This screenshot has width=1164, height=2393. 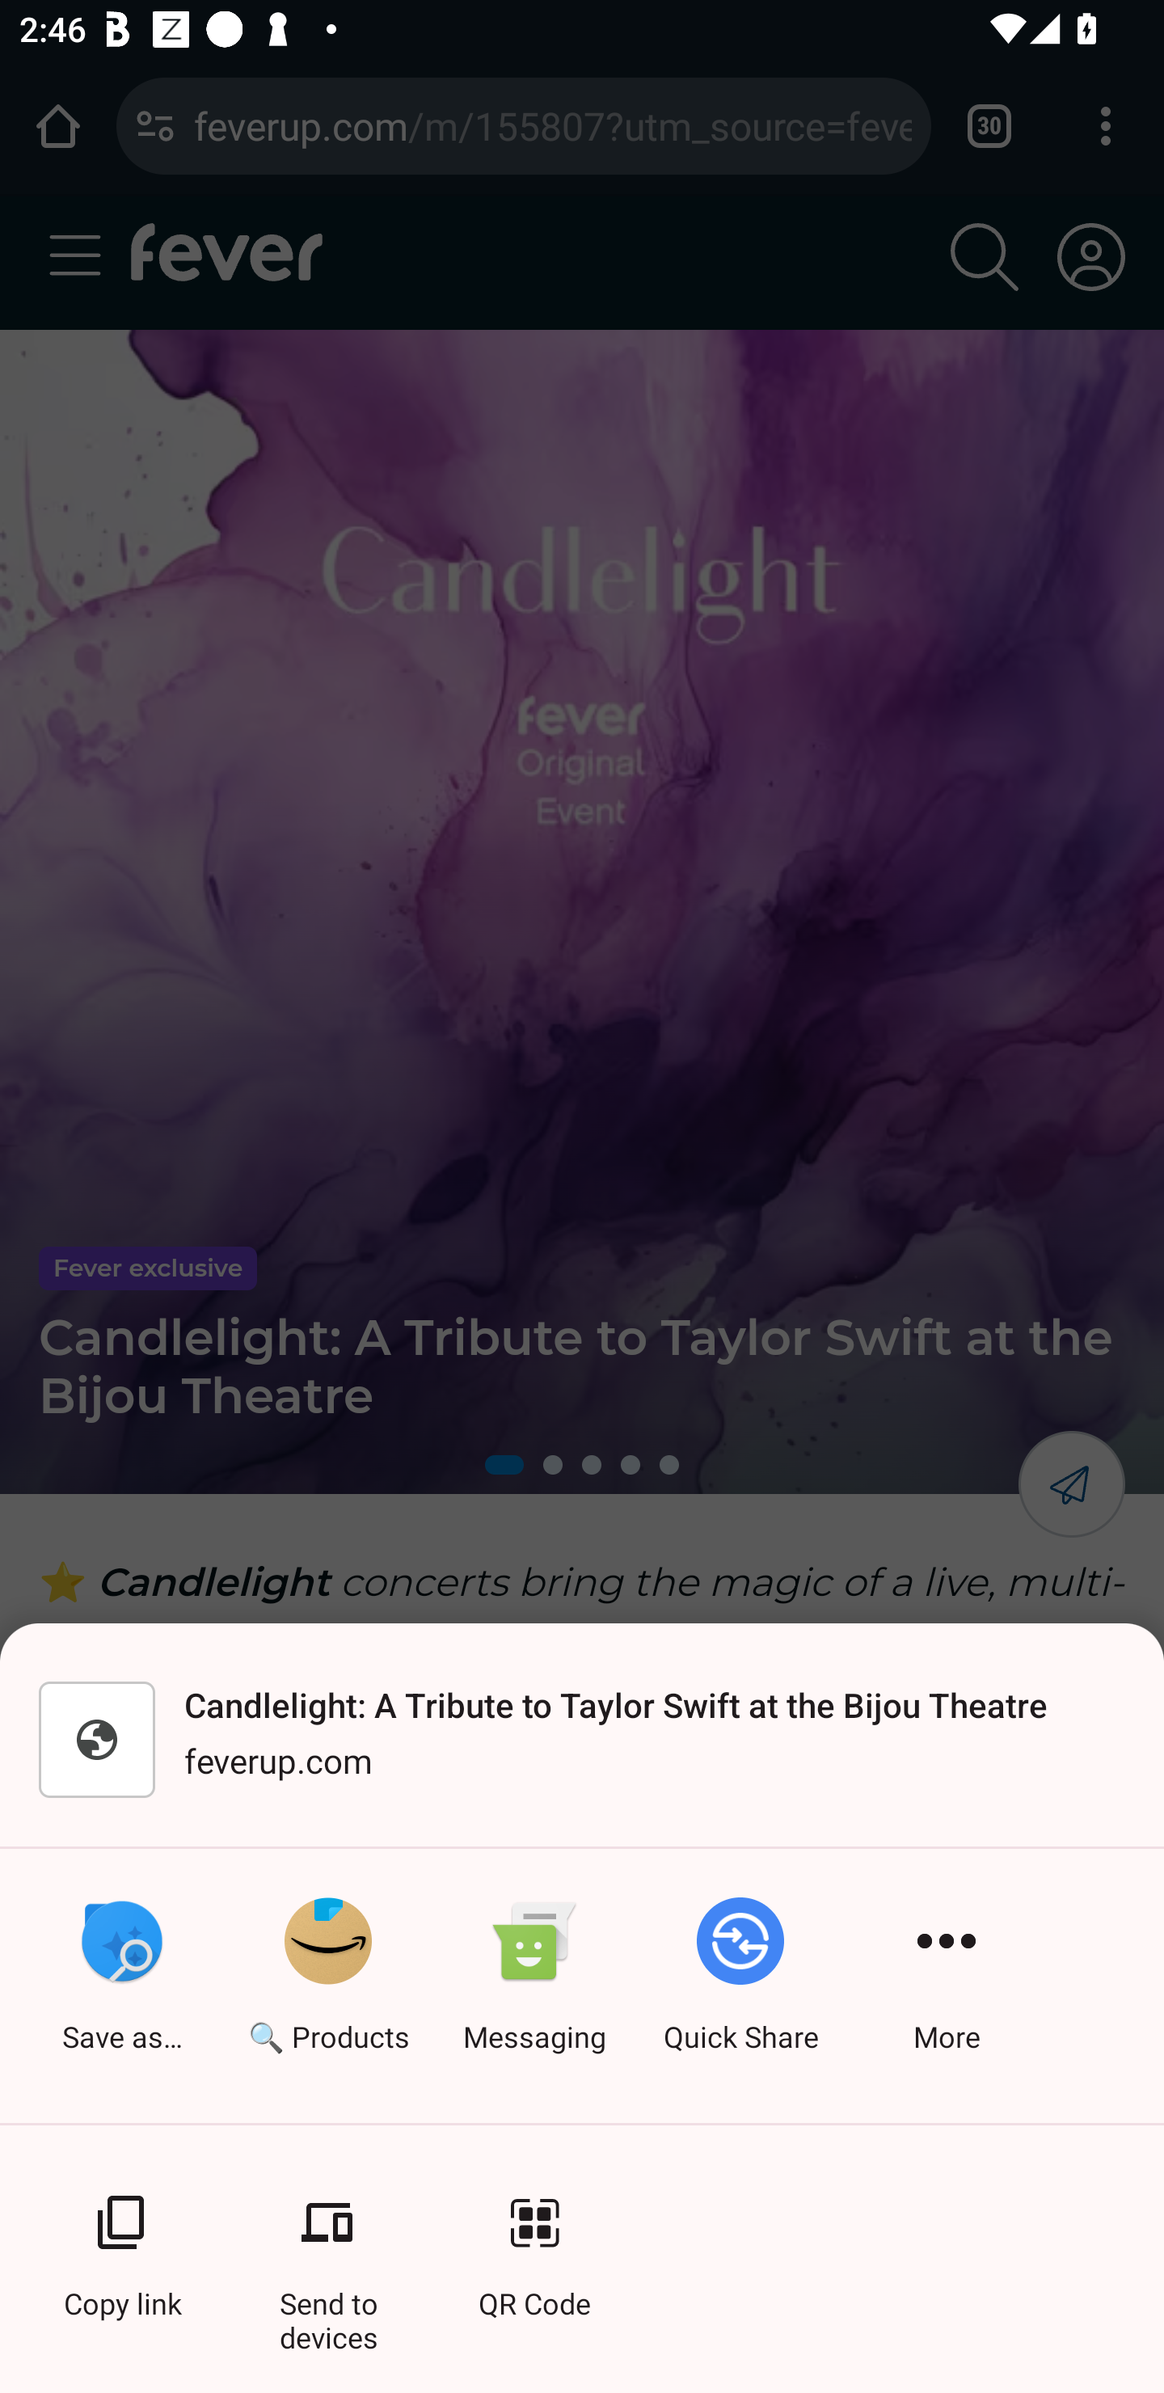 I want to click on Switch or close tabs, so click(x=989, y=125).